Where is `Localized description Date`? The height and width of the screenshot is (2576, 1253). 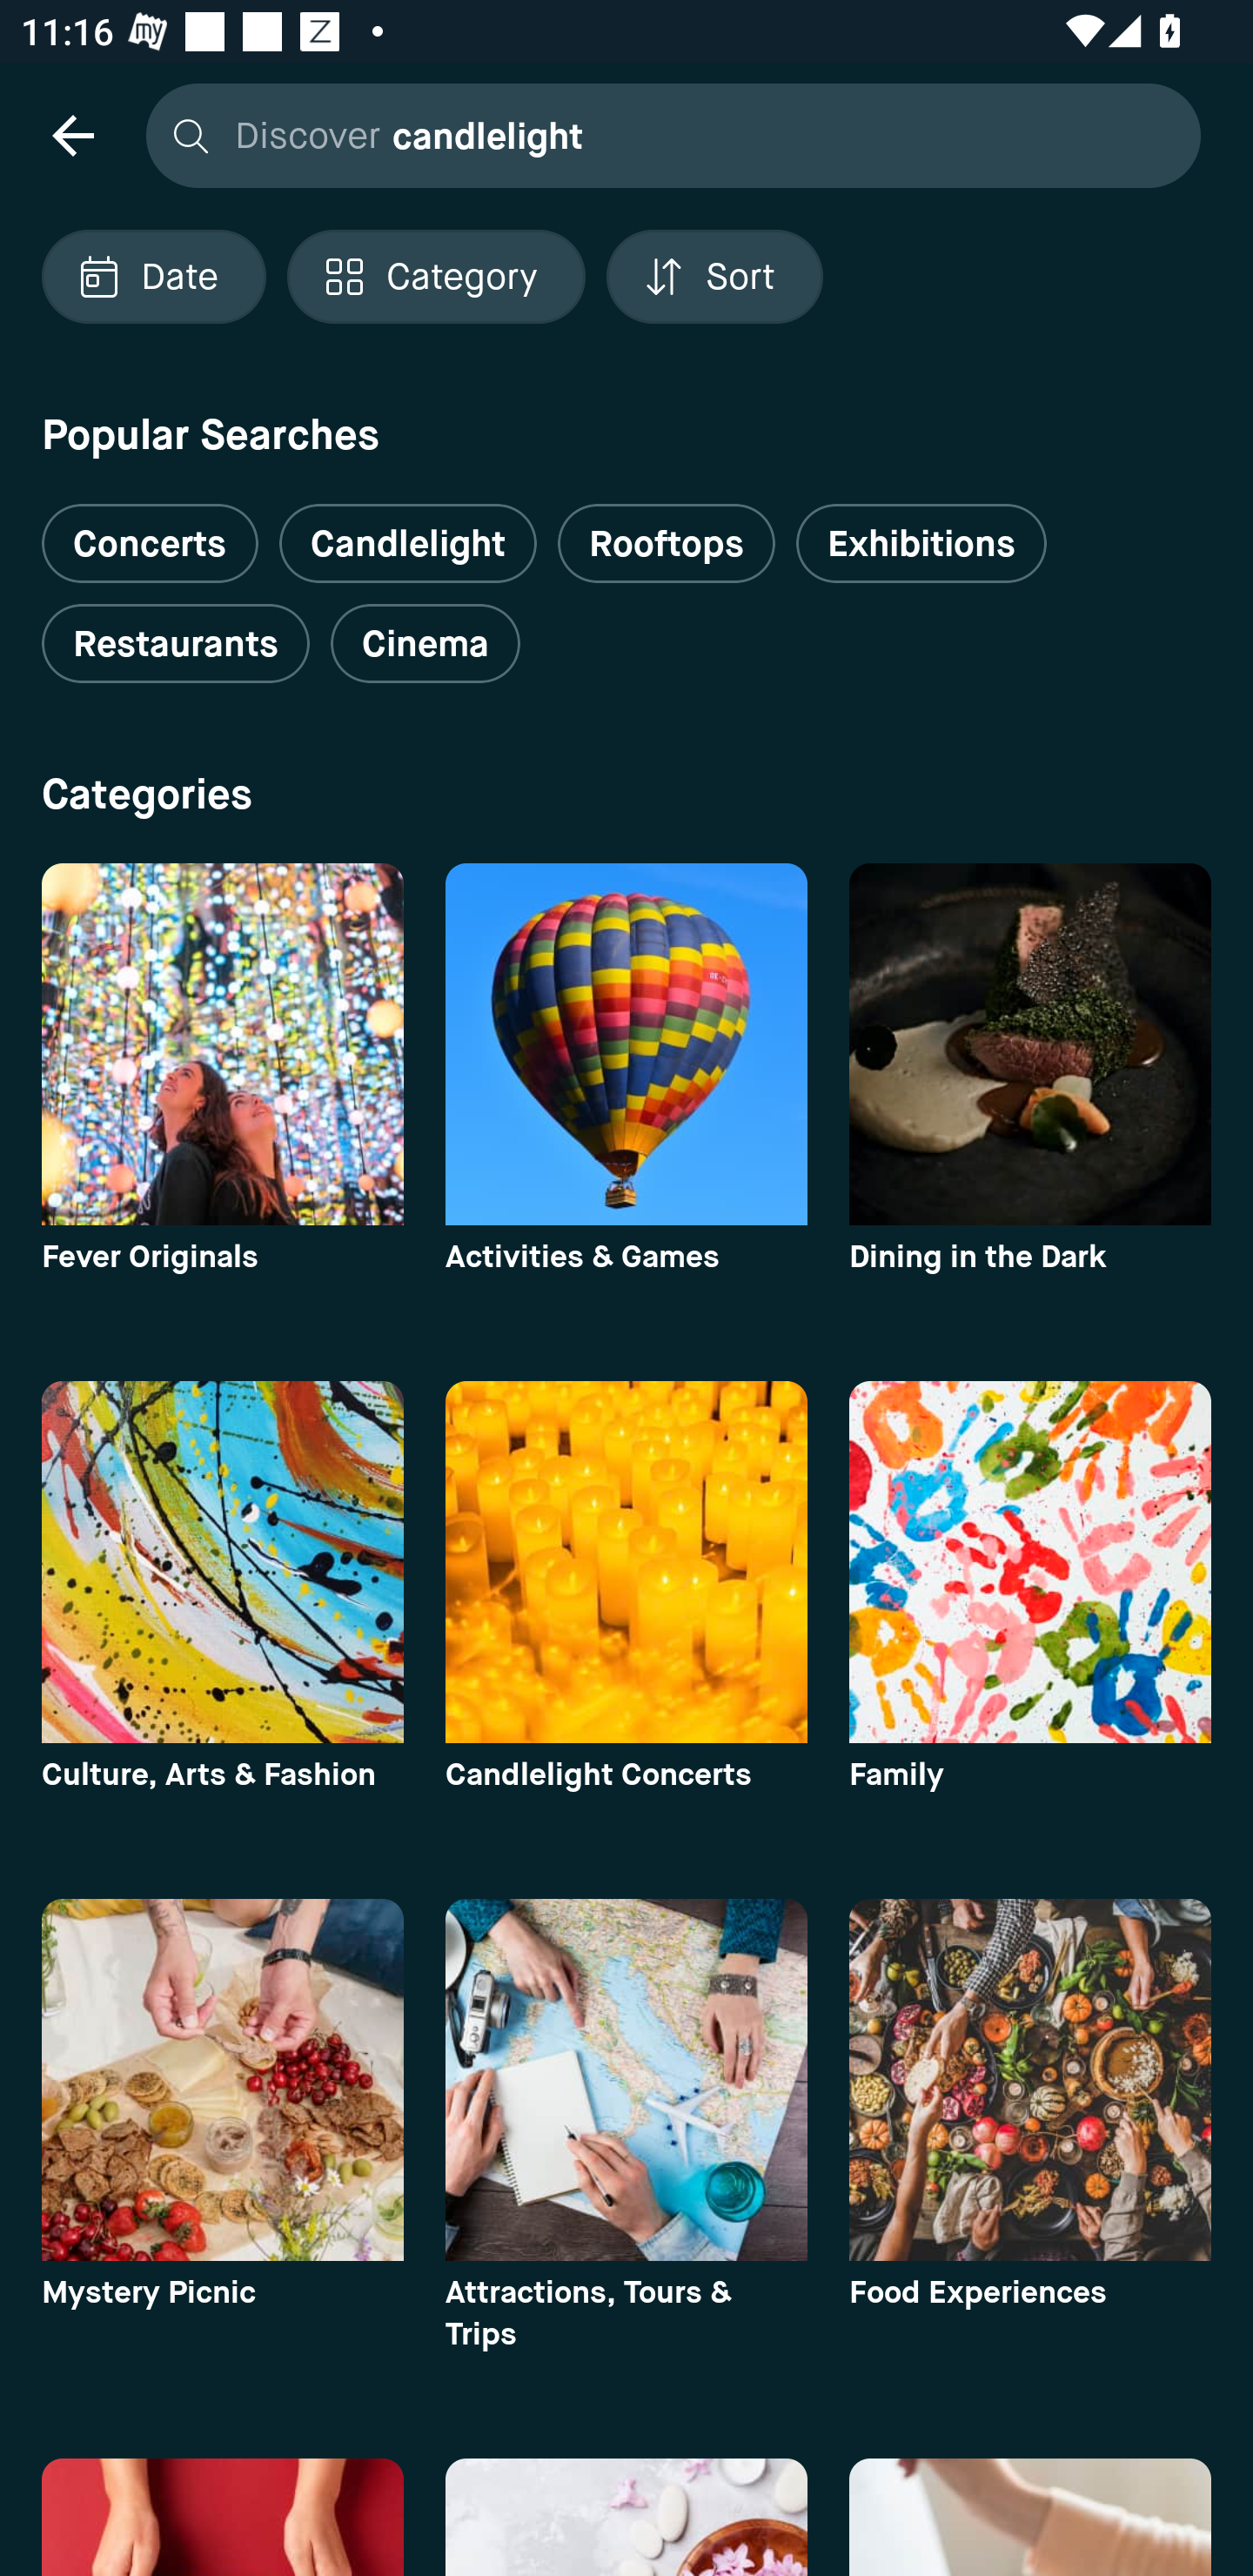
Localized description Date is located at coordinates (153, 277).